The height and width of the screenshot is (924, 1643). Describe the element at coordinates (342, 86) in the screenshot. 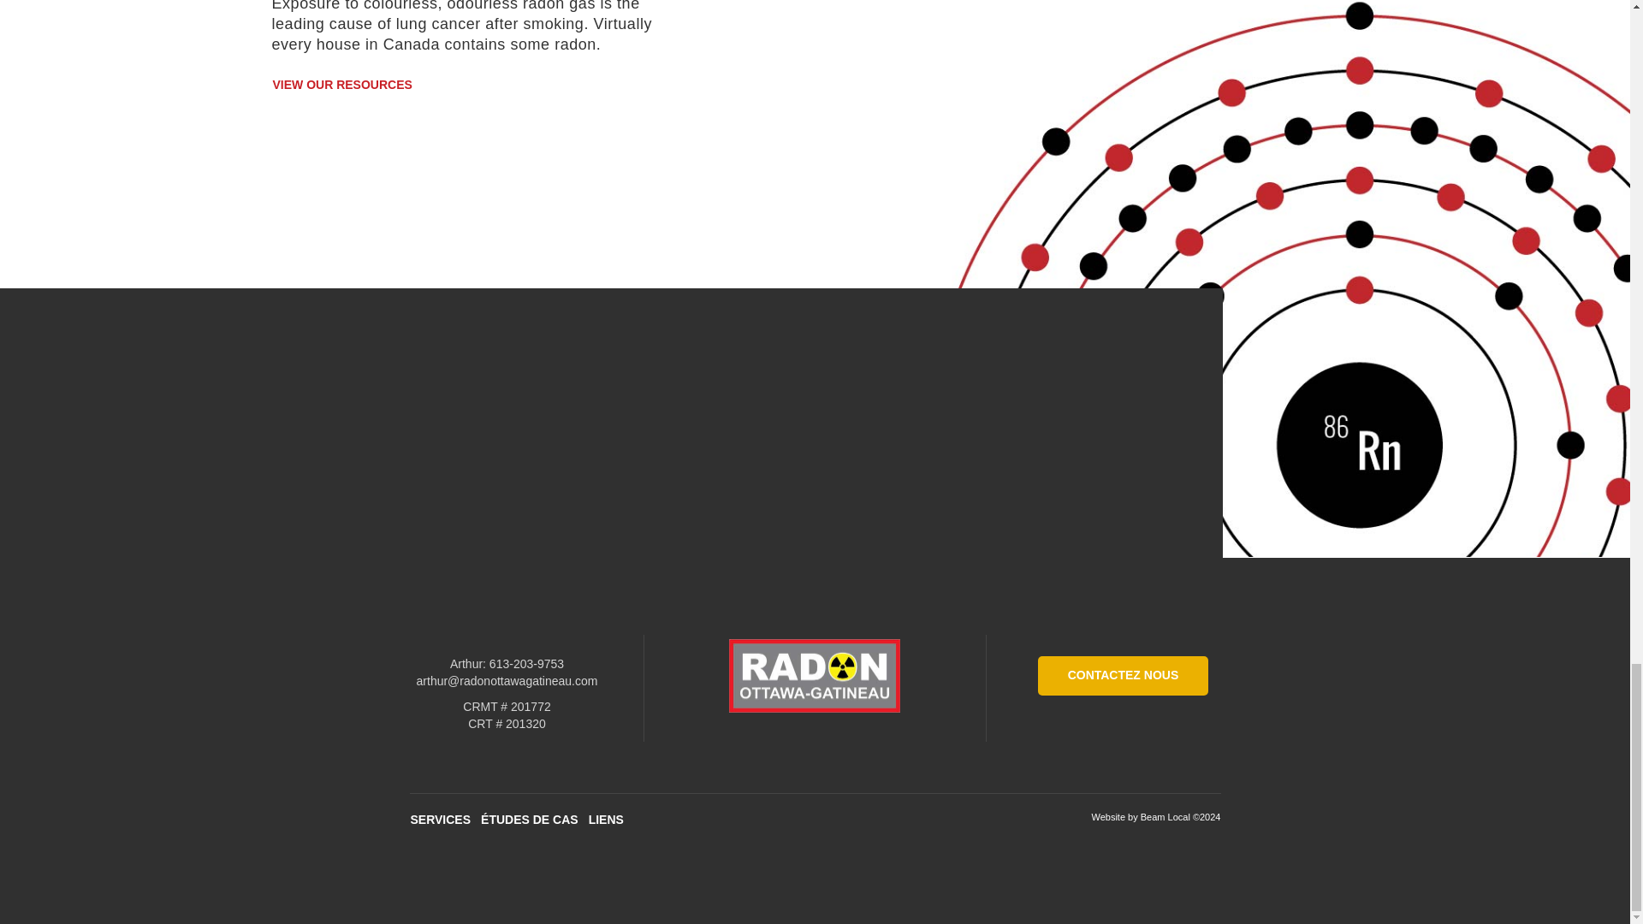

I see `VIEW OUR RESOURCES` at that location.